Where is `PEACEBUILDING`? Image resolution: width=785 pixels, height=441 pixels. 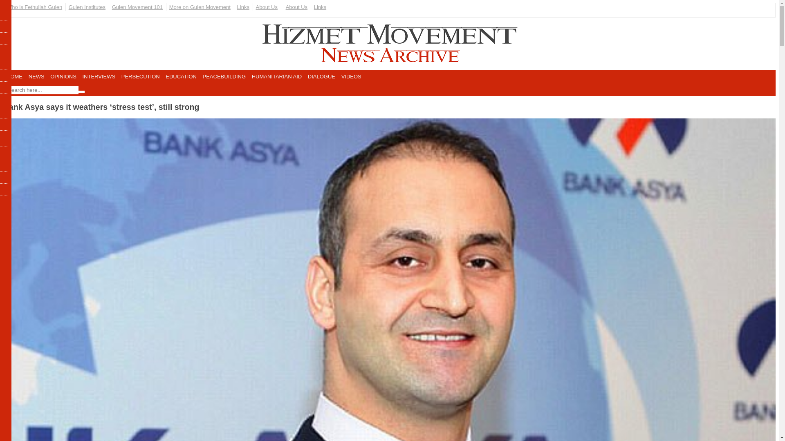 PEACEBUILDING is located at coordinates (224, 76).